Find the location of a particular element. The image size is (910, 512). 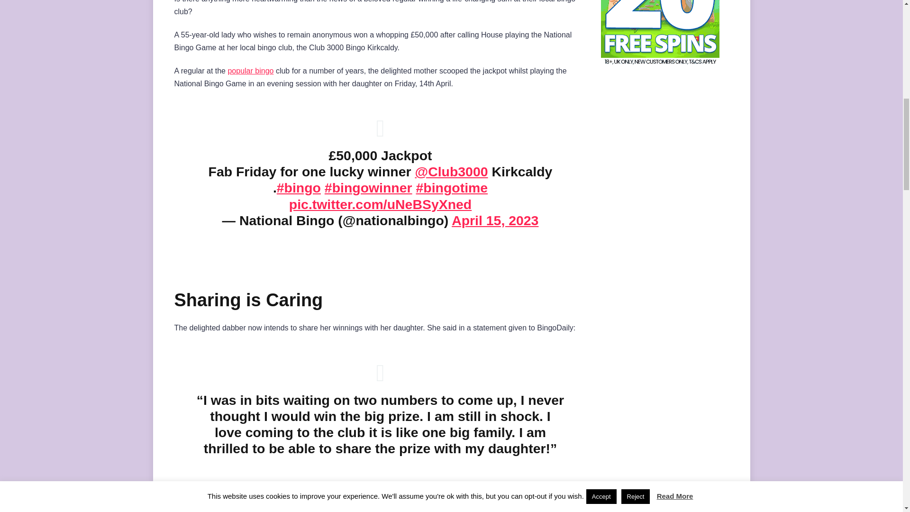

popular bingo is located at coordinates (250, 71).